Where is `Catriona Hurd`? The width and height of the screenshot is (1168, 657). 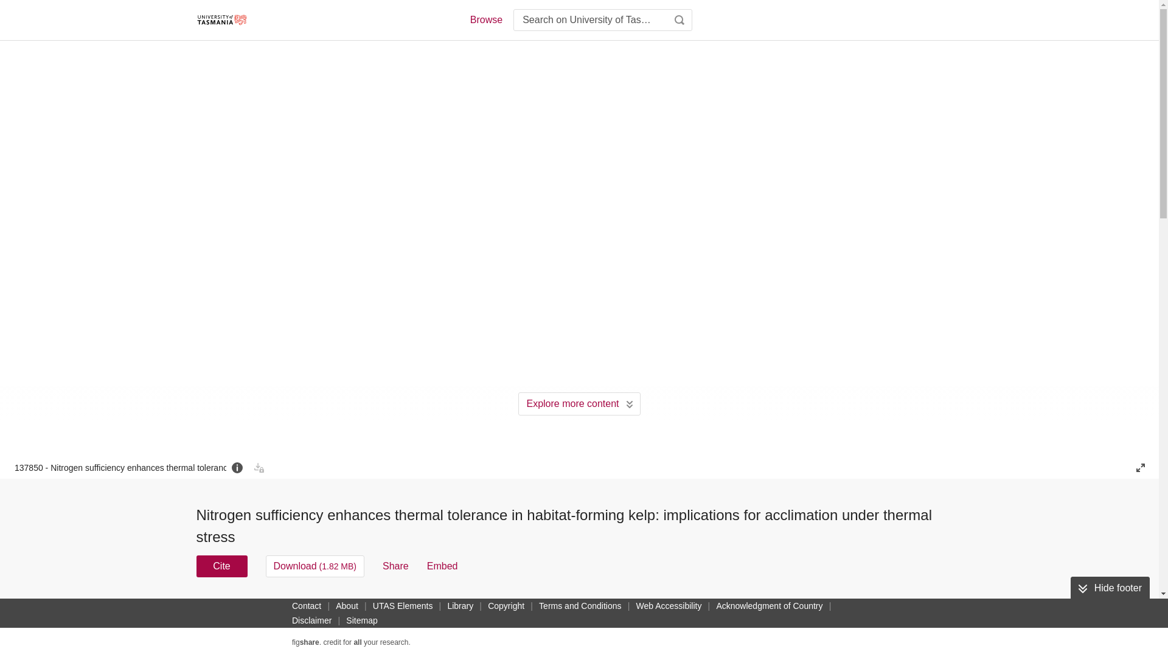
Catriona Hurd is located at coordinates (310, 620).